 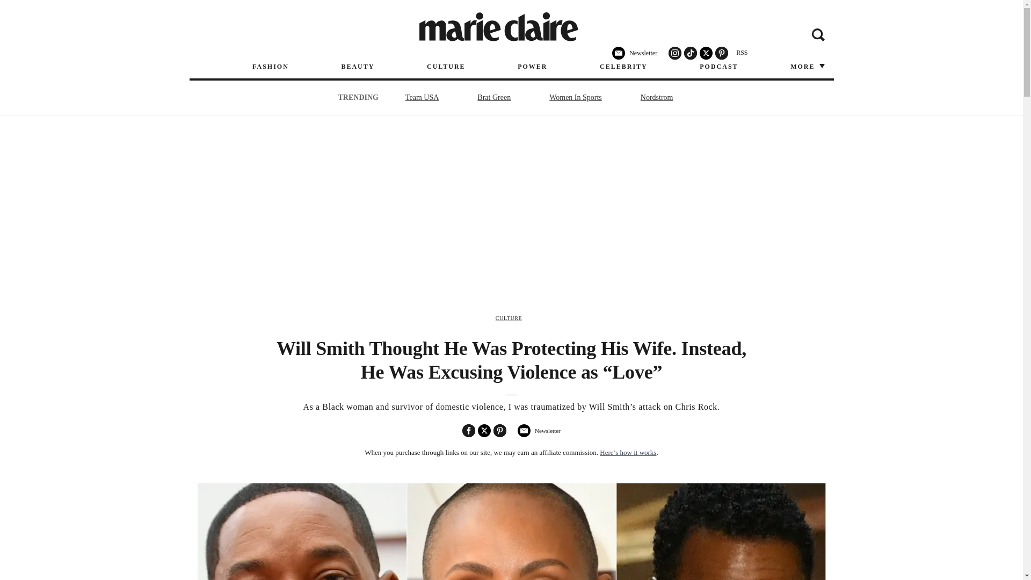 I want to click on BEAUTY, so click(x=358, y=67).